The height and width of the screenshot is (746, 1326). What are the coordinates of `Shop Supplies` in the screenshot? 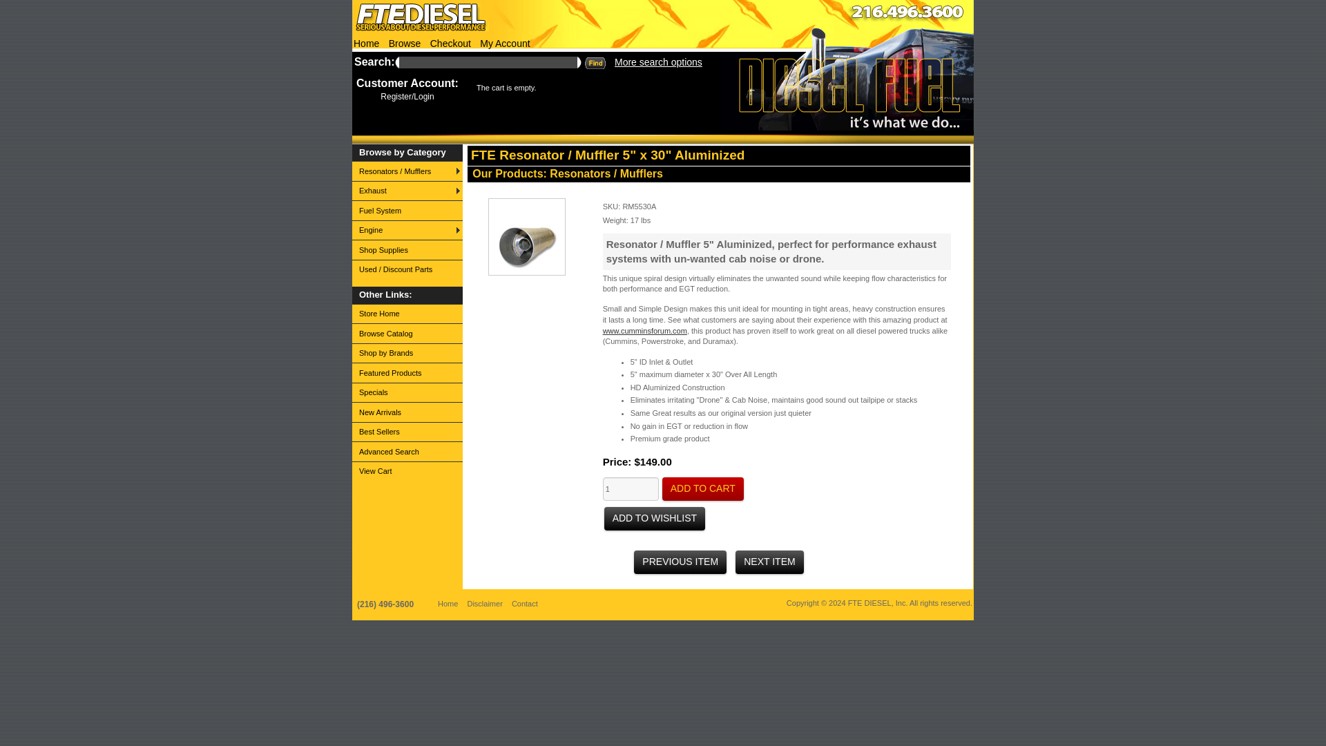 It's located at (407, 249).